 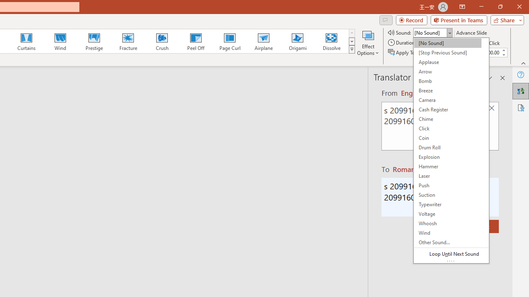 What do you see at coordinates (331, 41) in the screenshot?
I see `Dissolve` at bounding box center [331, 41].